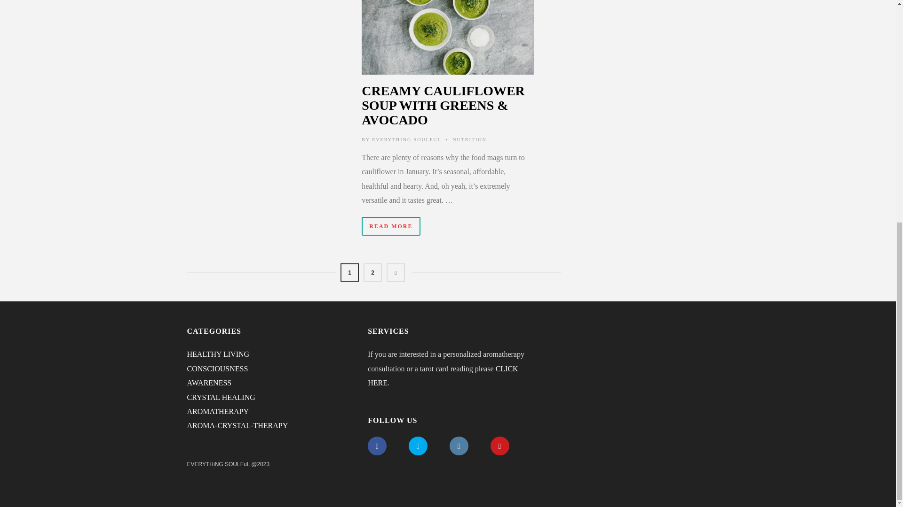 This screenshot has width=903, height=507. I want to click on READ MORE, so click(390, 226).